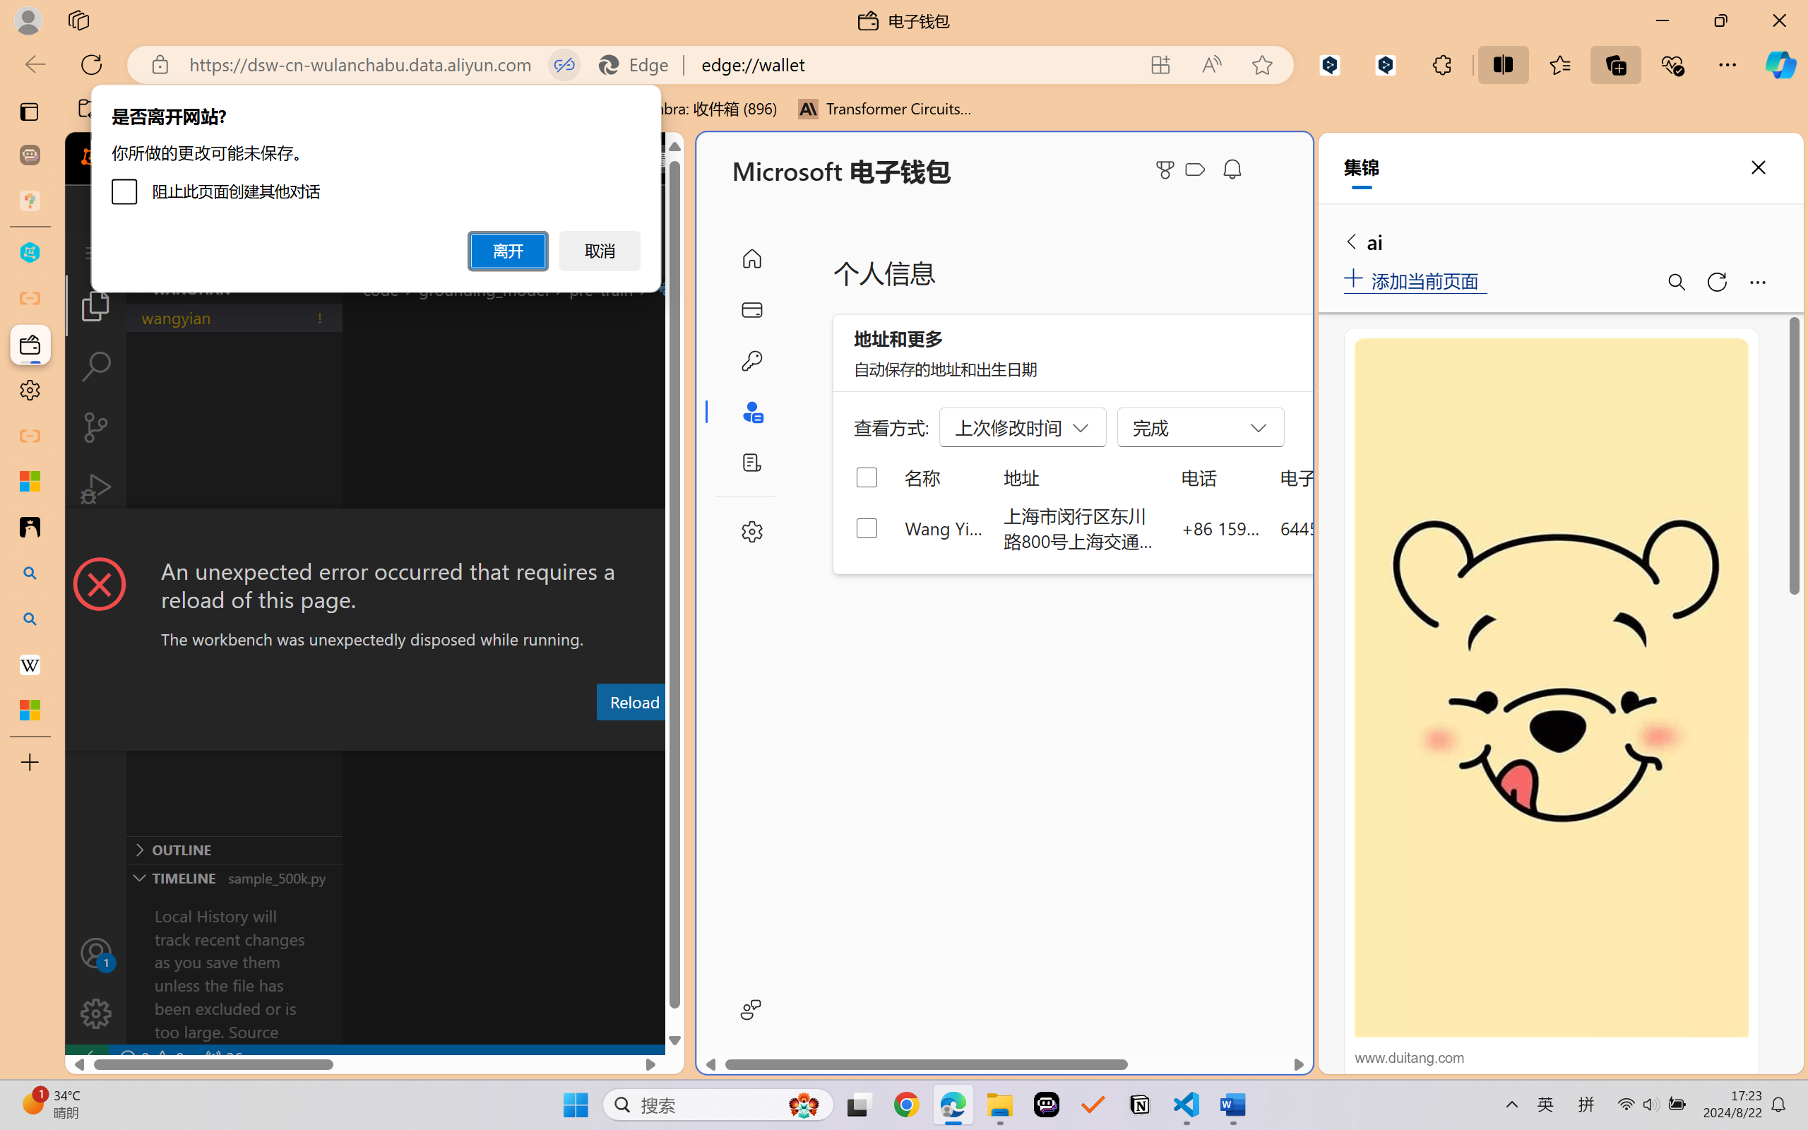 This screenshot has height=1130, width=1808. I want to click on Run and Debug (Ctrl+Shift+D), so click(96, 489).